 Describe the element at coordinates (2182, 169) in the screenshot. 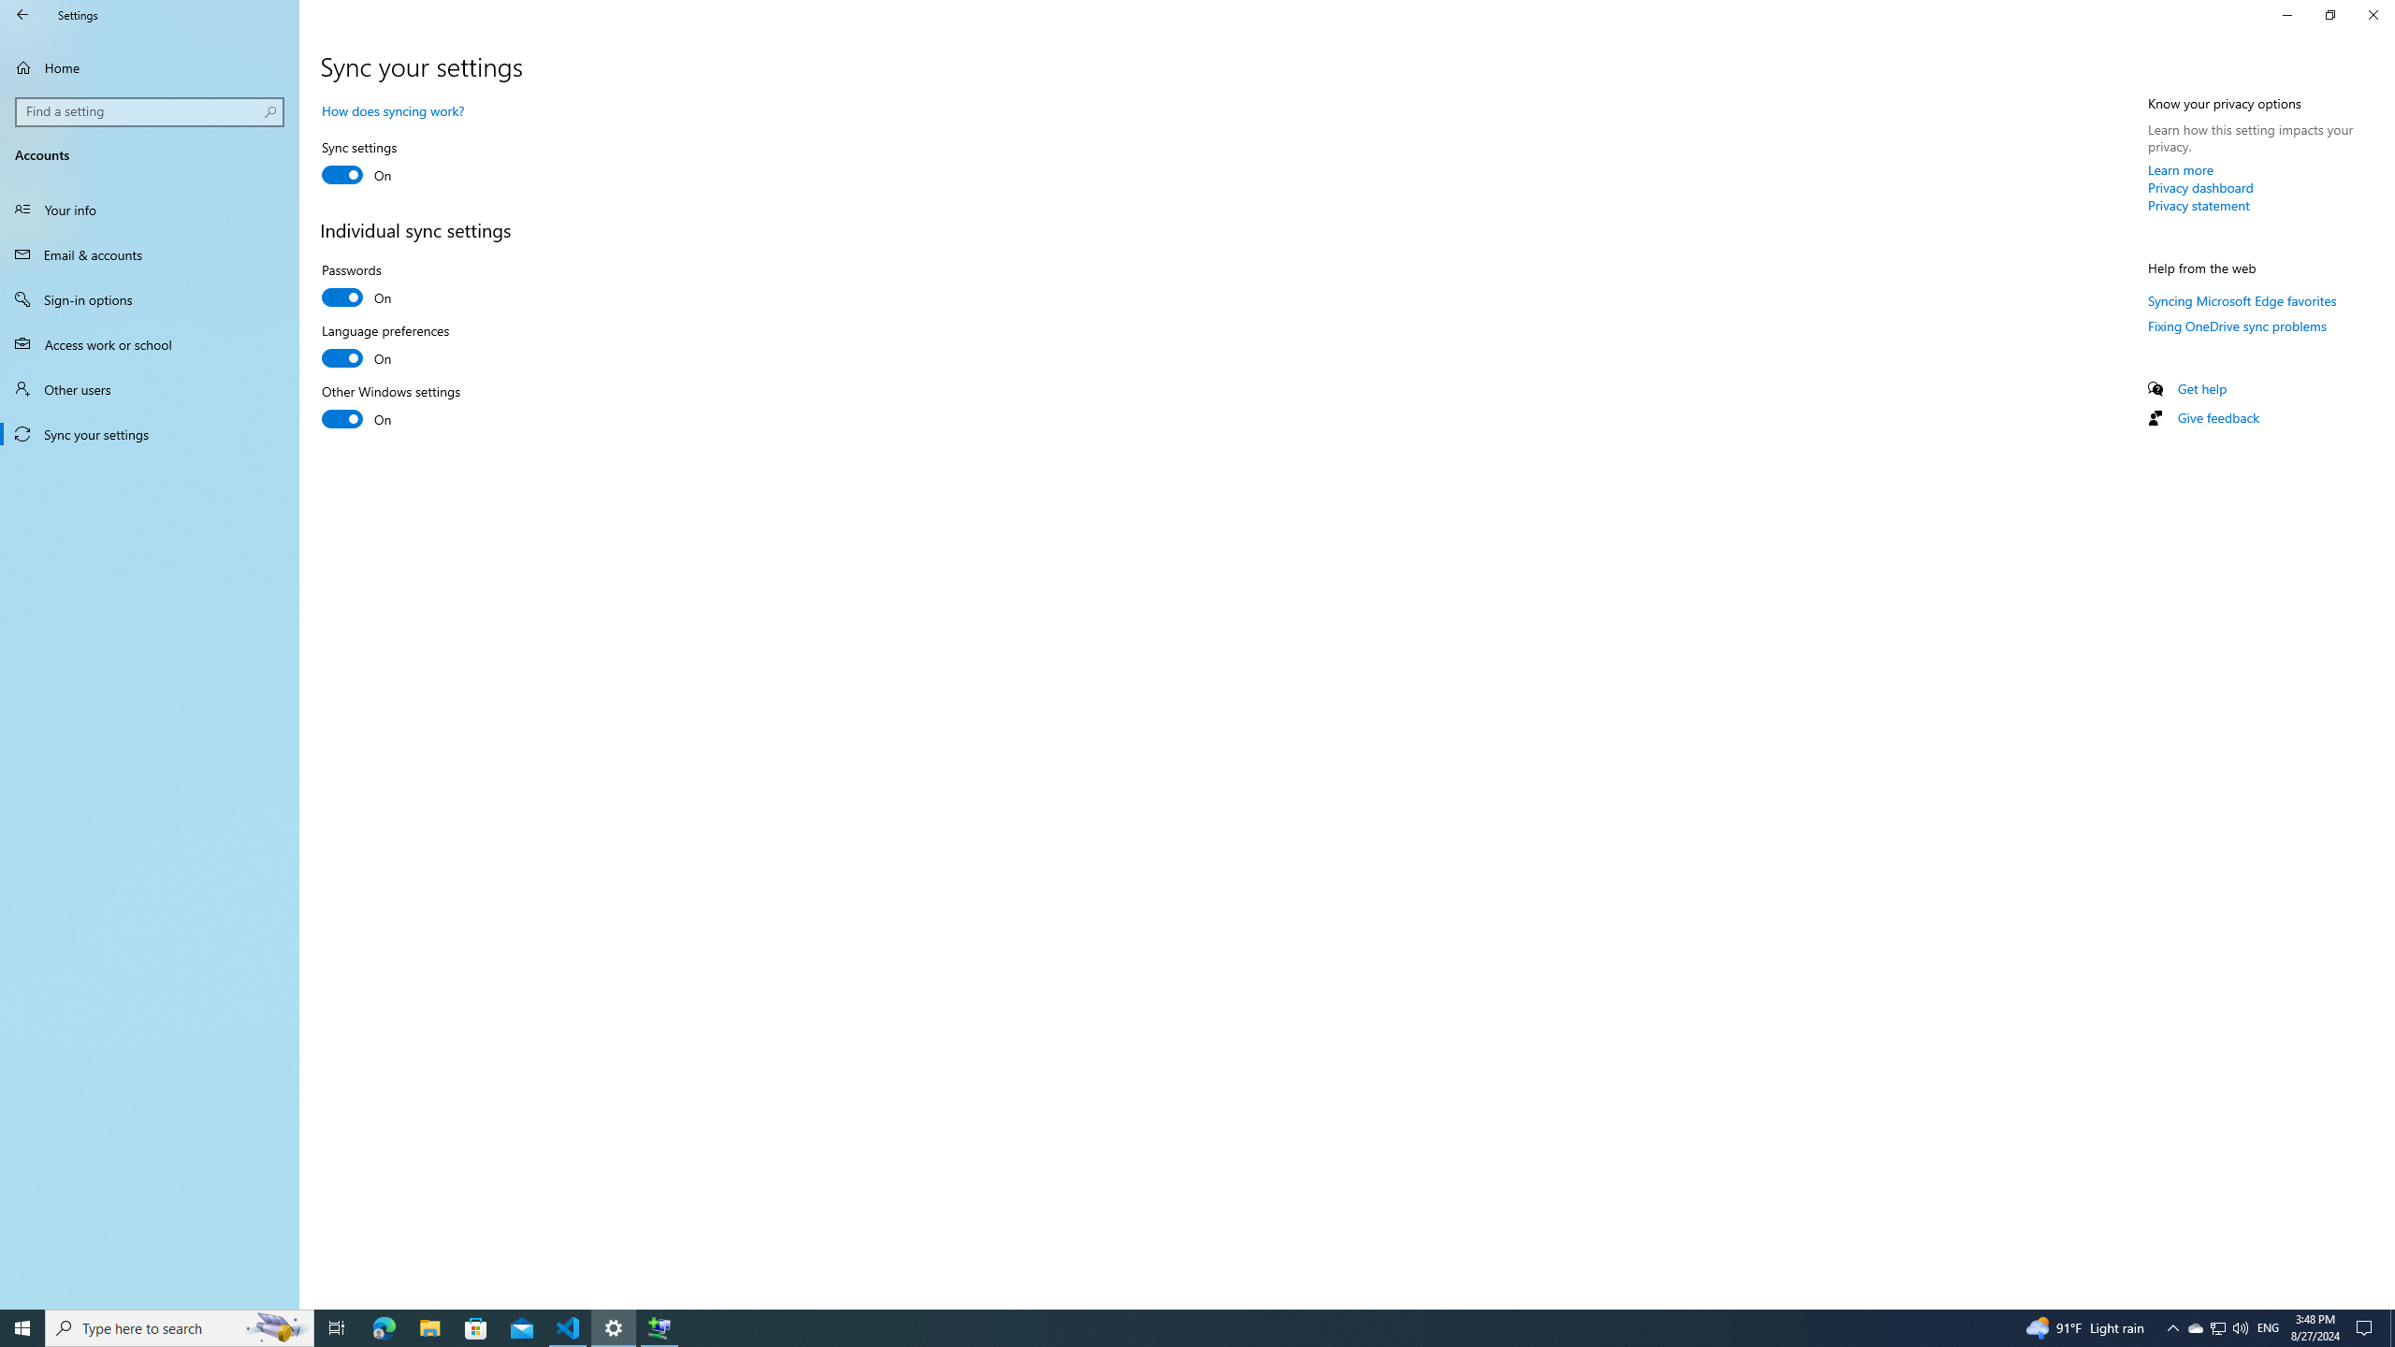

I see `Learn more` at that location.